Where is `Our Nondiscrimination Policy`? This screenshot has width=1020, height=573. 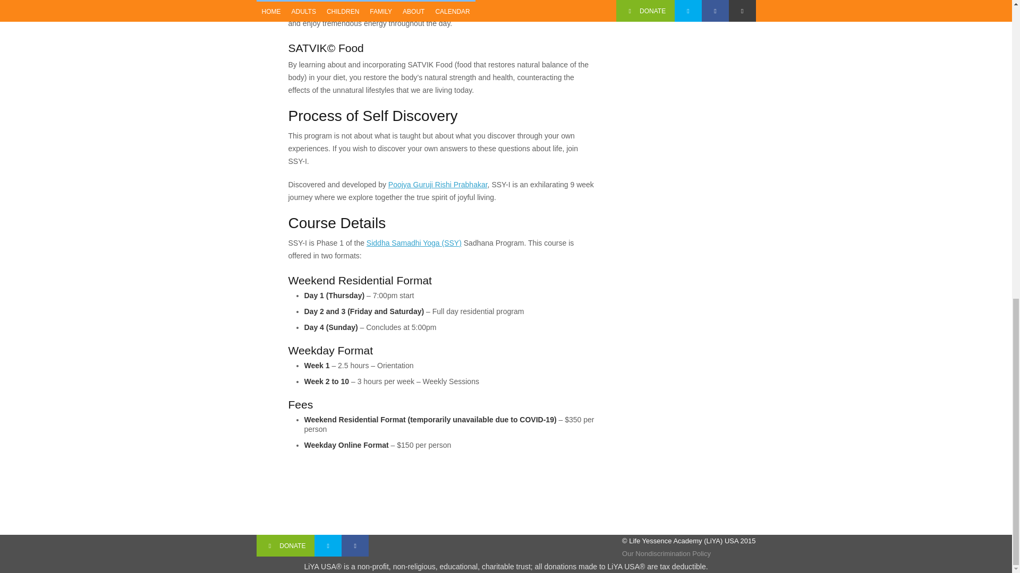
Our Nondiscrimination Policy is located at coordinates (666, 553).